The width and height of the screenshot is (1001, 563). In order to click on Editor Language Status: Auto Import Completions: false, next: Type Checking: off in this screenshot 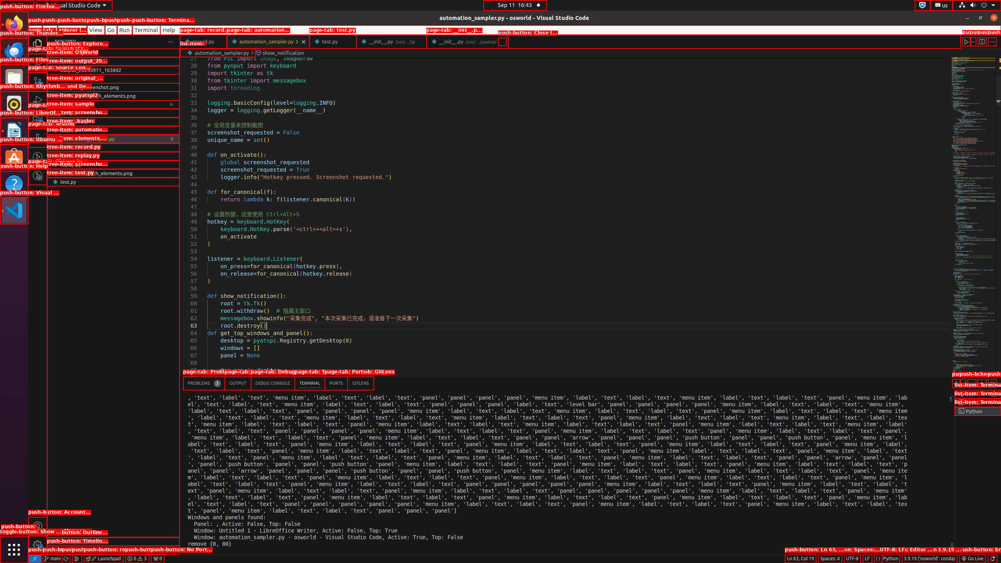, I will do `click(878, 559)`.